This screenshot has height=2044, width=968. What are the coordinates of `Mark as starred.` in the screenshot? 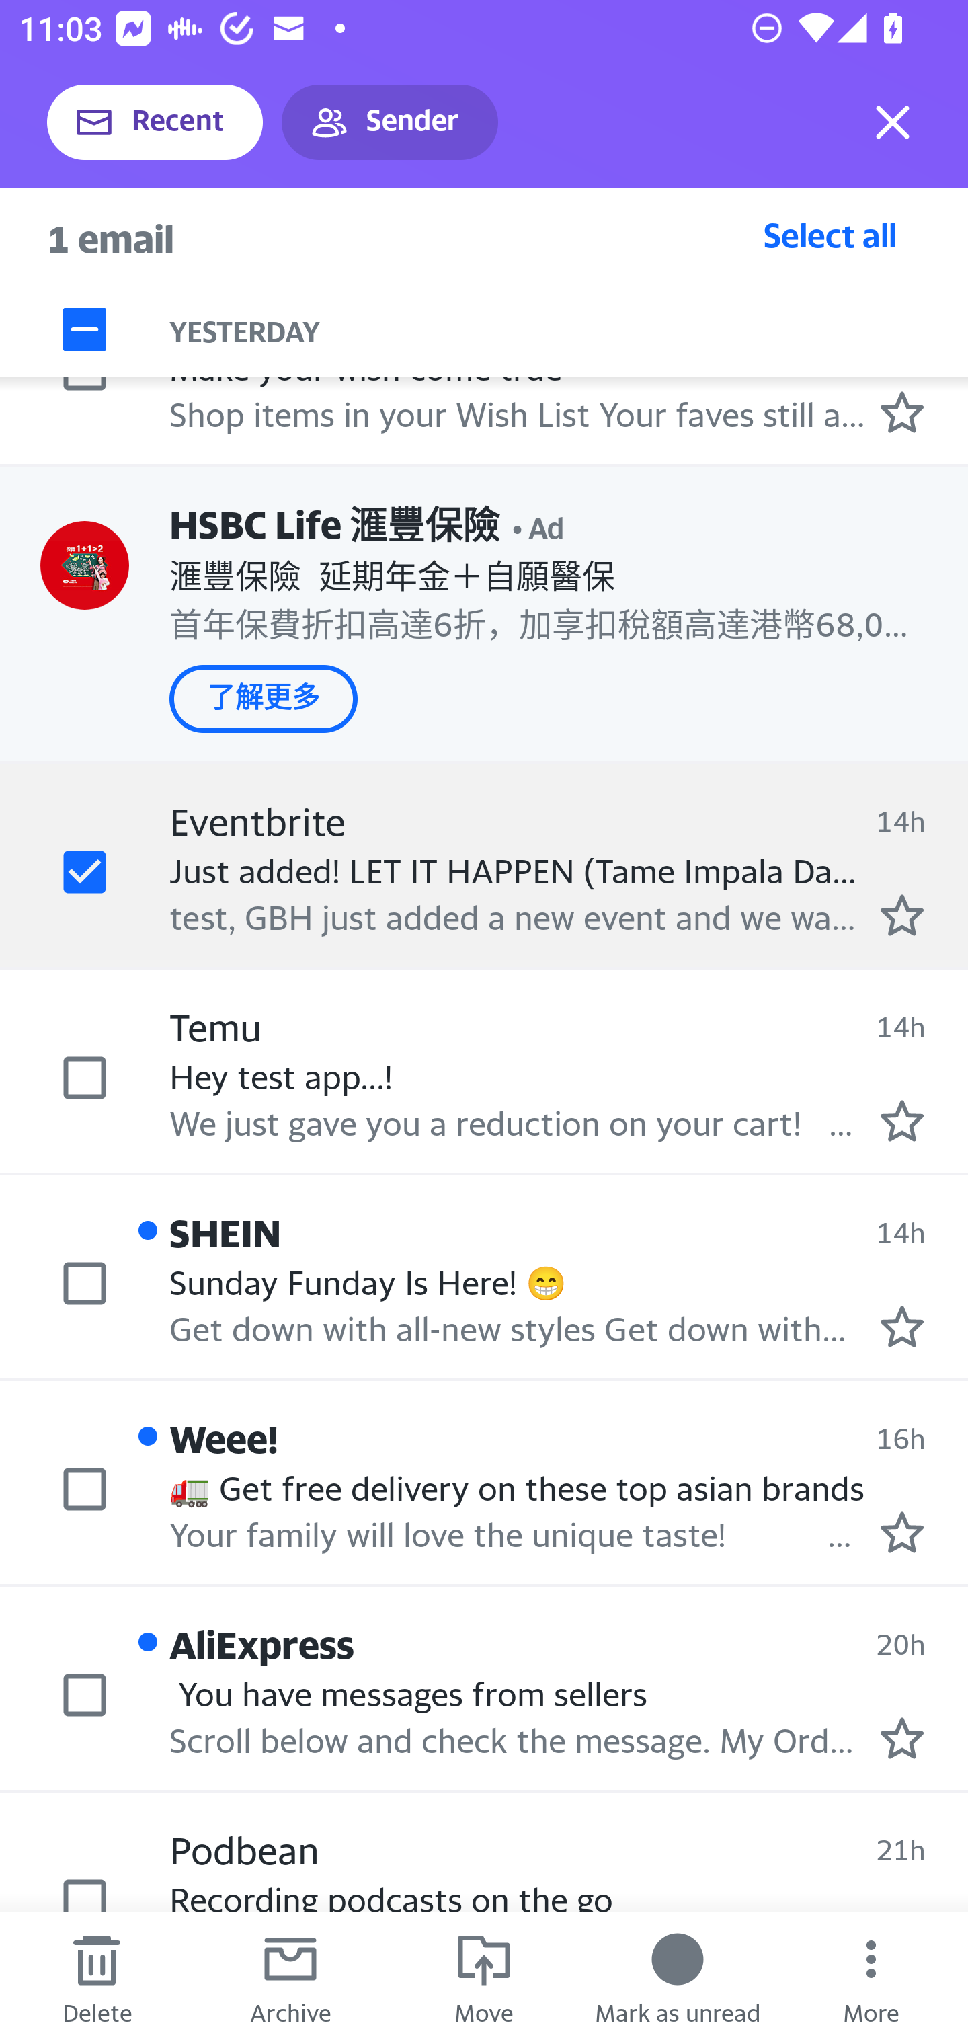 It's located at (902, 914).